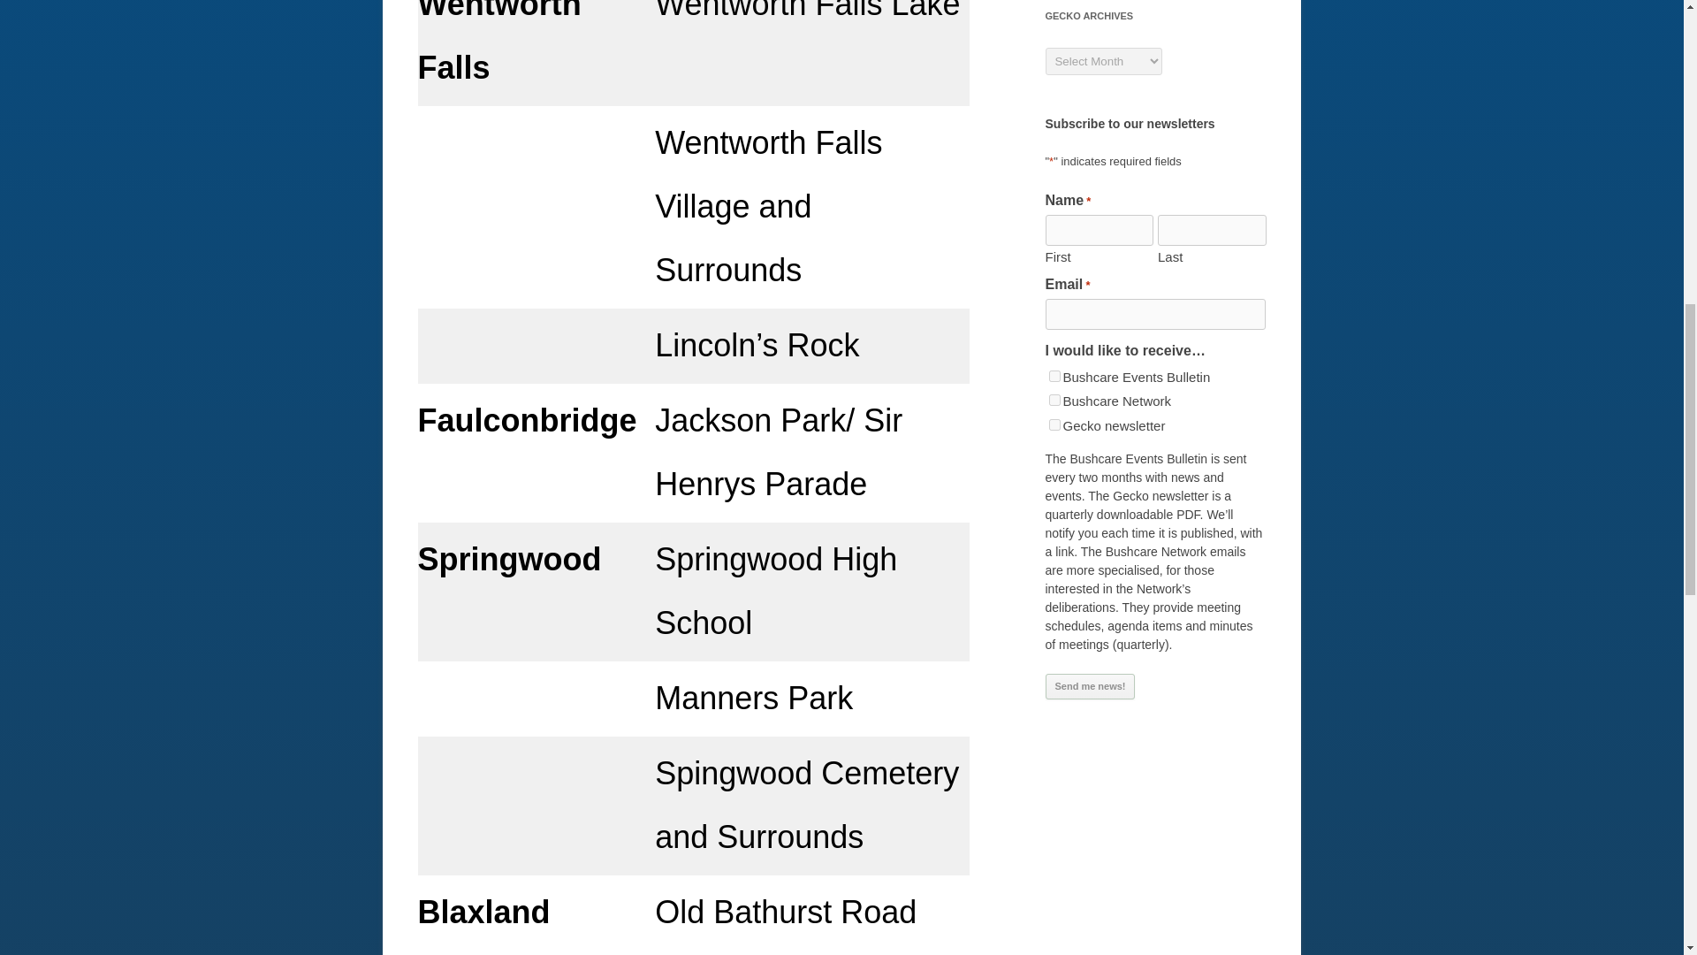 The image size is (1697, 955). I want to click on 3, so click(1054, 424).